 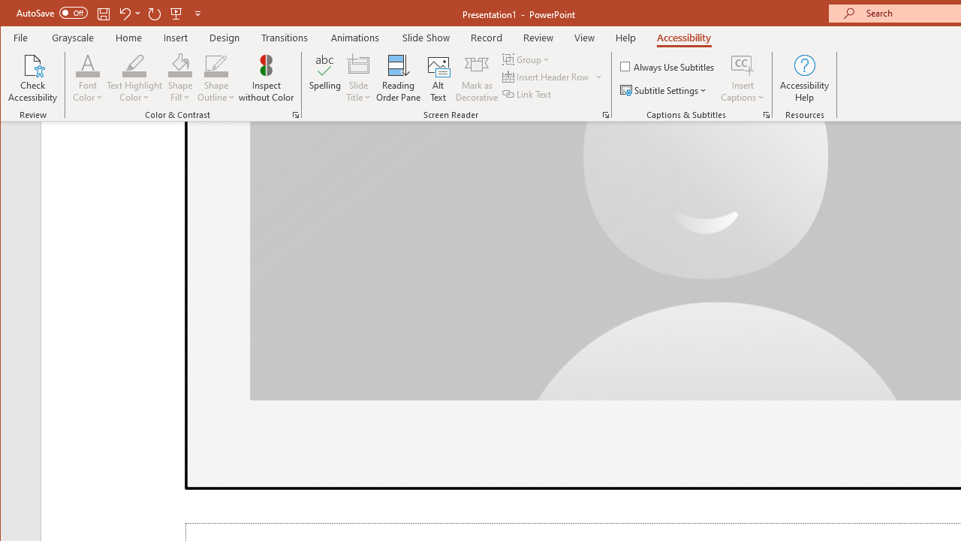 I want to click on Insert Captions, so click(x=743, y=65).